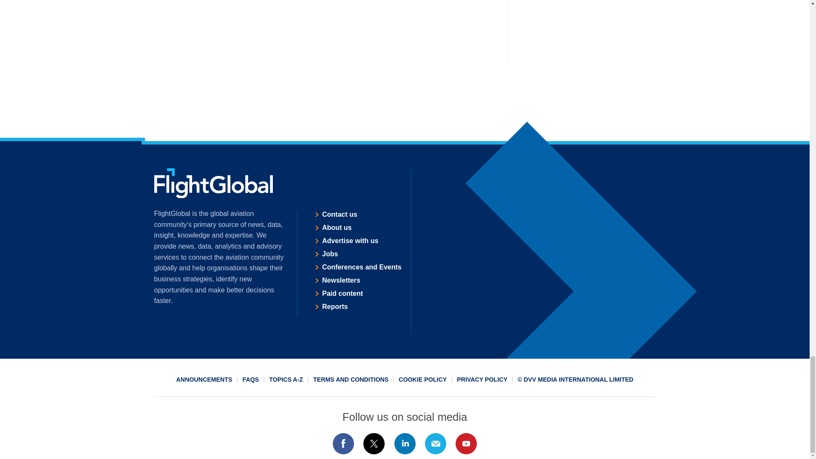 The height and width of the screenshot is (459, 816). Describe the element at coordinates (374, 444) in the screenshot. I see `Connect with us on Twitter` at that location.